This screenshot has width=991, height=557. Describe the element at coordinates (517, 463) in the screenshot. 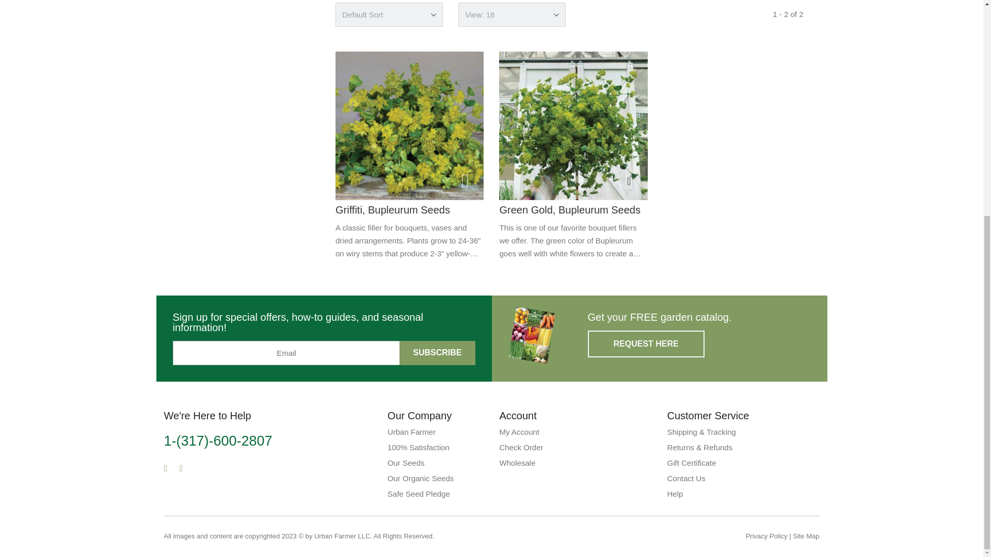

I see `Wholesale` at that location.